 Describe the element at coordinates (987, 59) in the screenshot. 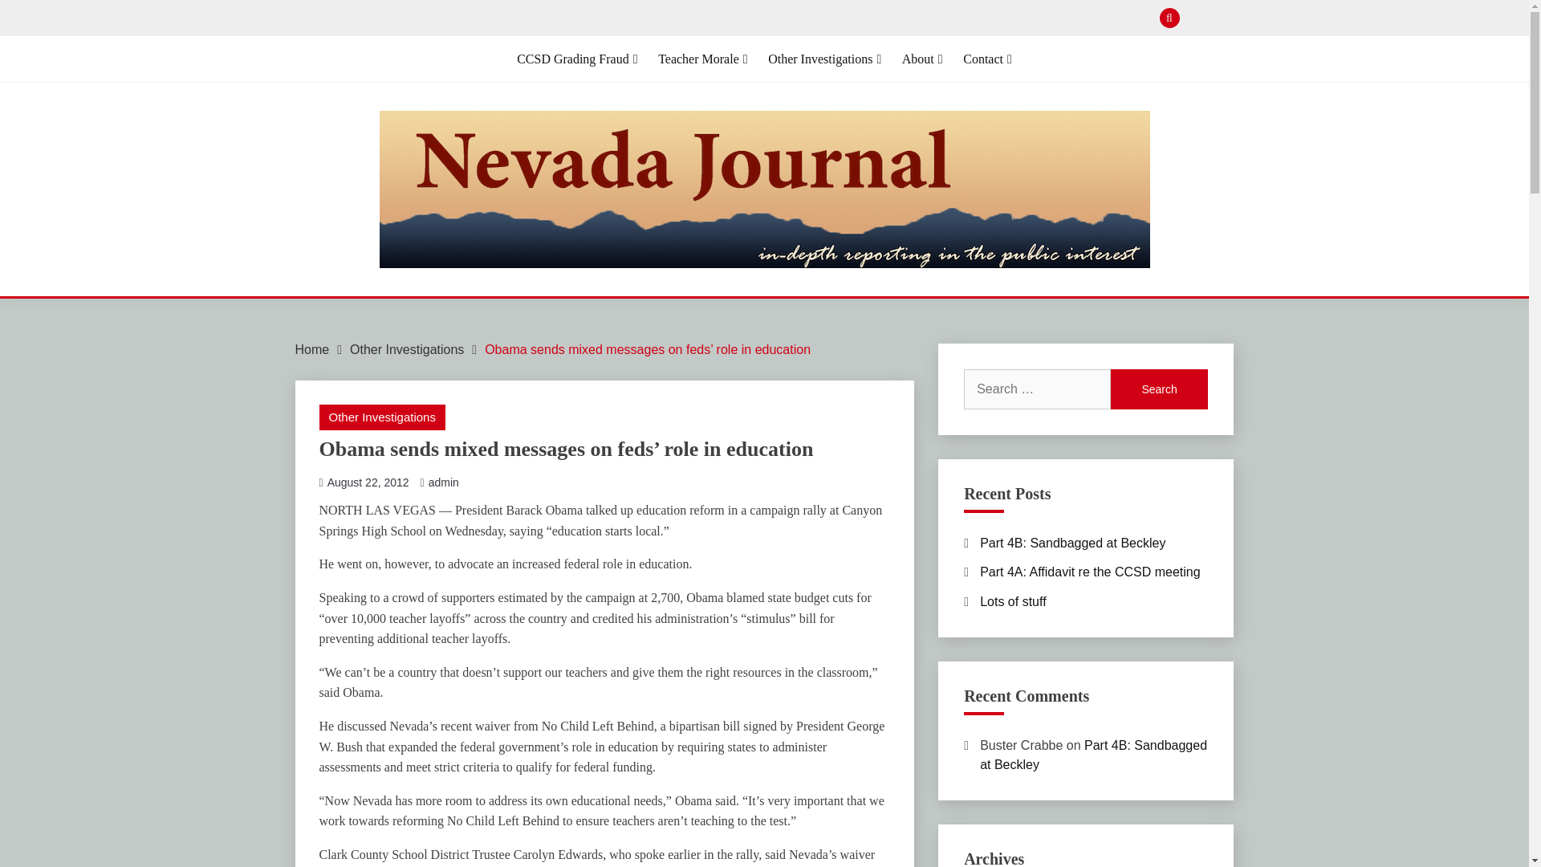

I see `Contact` at that location.